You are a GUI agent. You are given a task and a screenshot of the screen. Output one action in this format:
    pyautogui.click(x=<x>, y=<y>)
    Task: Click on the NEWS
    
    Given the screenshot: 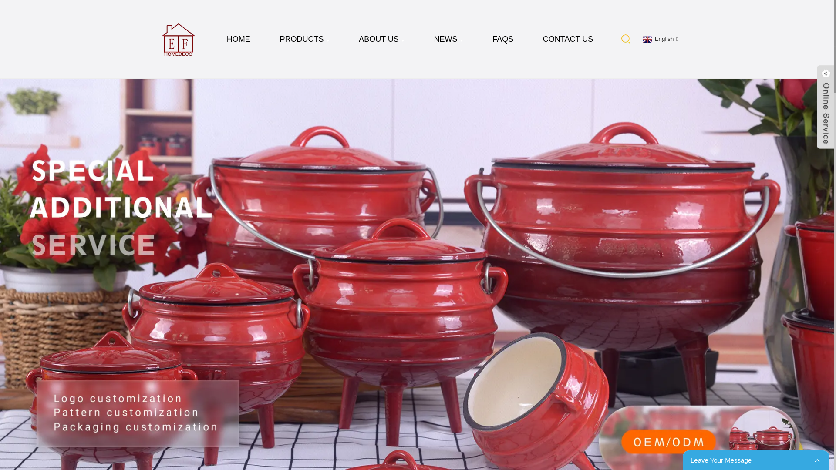 What is the action you would take?
    pyautogui.click(x=448, y=39)
    